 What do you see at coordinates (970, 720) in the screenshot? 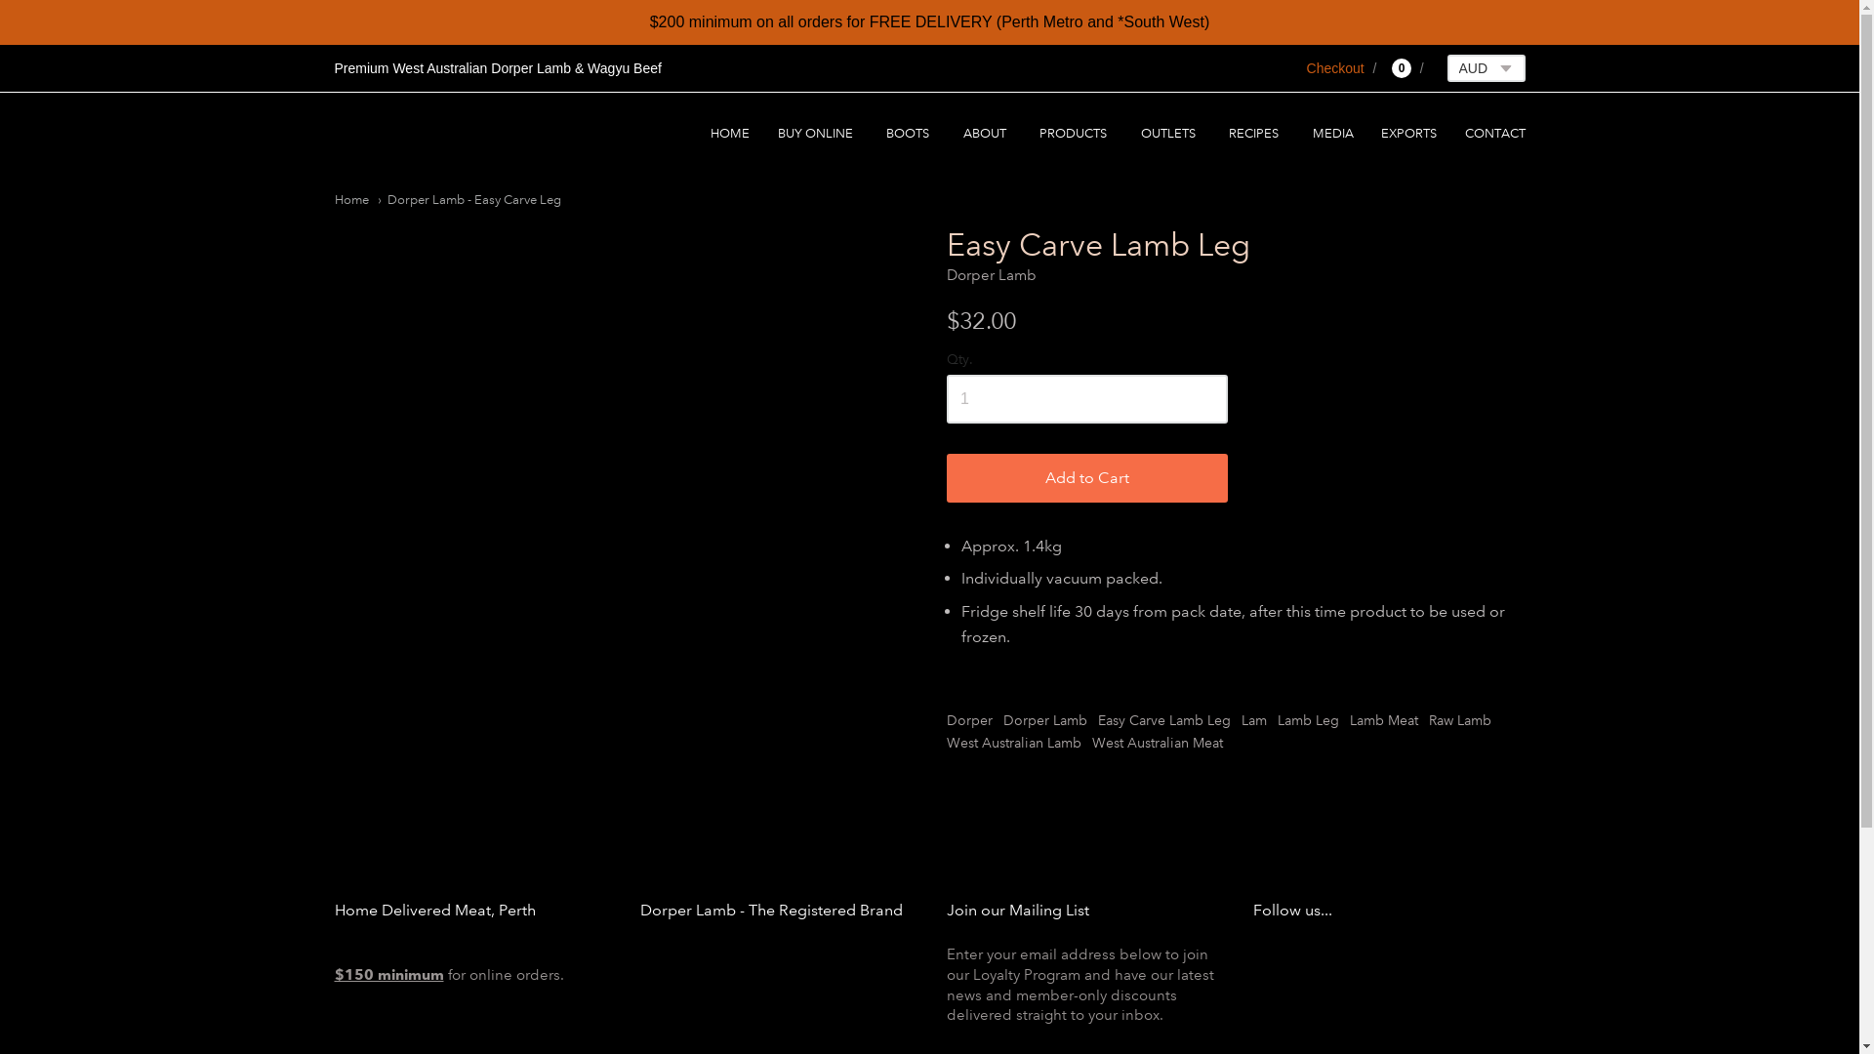
I see `Dorper` at bounding box center [970, 720].